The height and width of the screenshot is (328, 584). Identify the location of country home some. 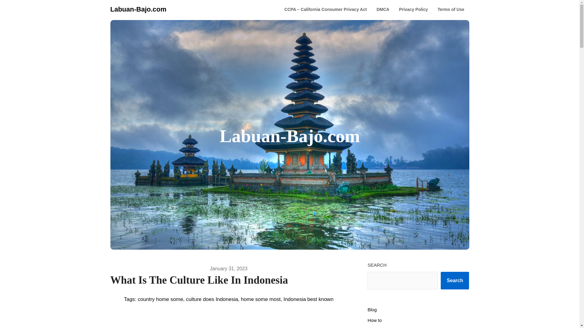
(161, 299).